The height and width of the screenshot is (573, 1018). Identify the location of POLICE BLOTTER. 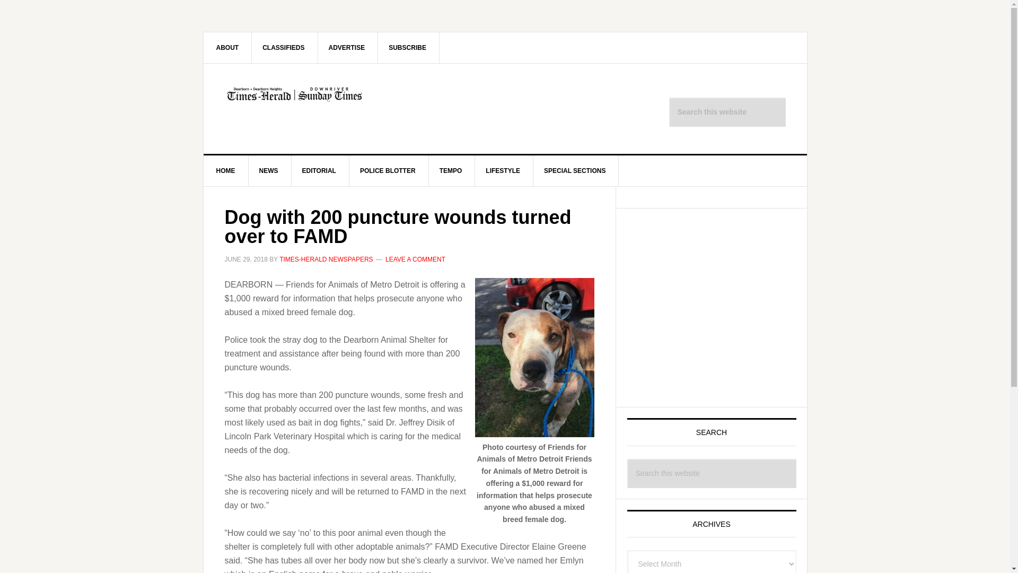
(388, 171).